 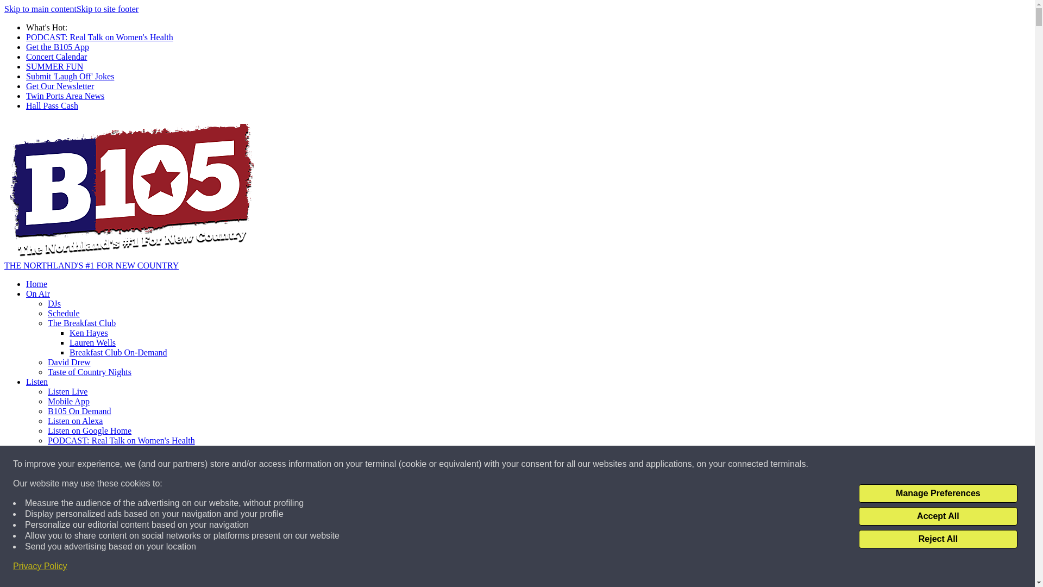 I want to click on B105 On Demand, so click(x=79, y=411).